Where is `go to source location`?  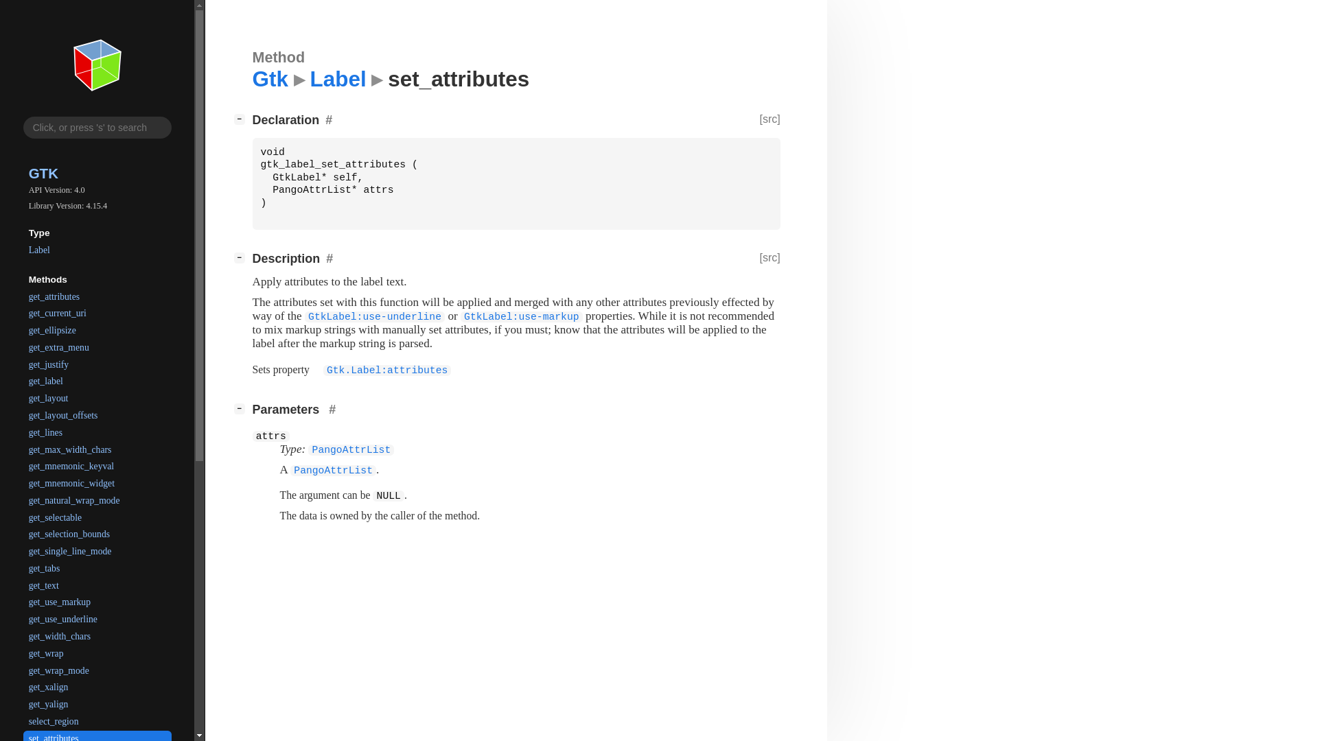
go to source location is located at coordinates (770, 120).